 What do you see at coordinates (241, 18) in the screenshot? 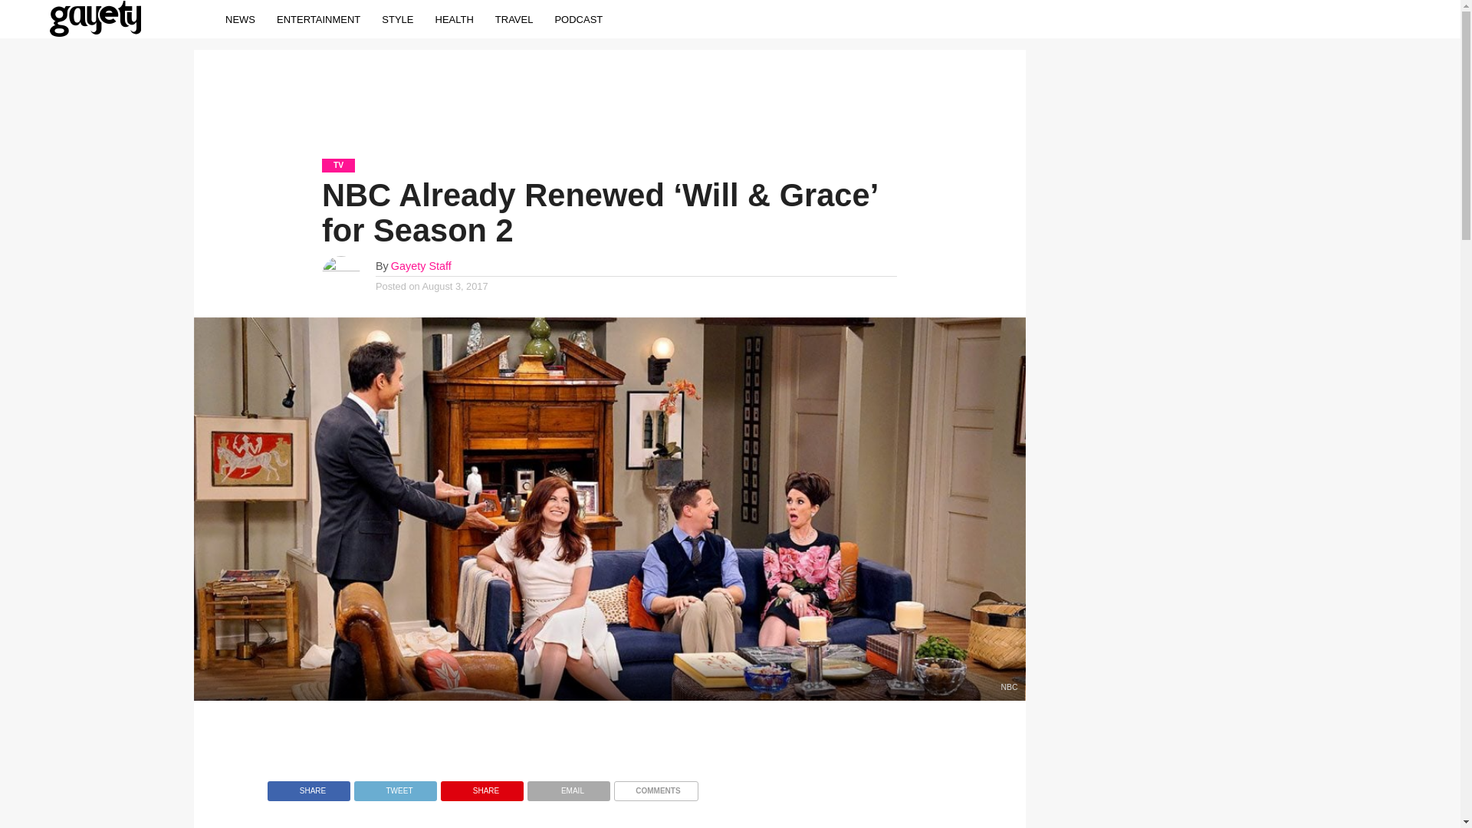
I see `NEWS` at bounding box center [241, 18].